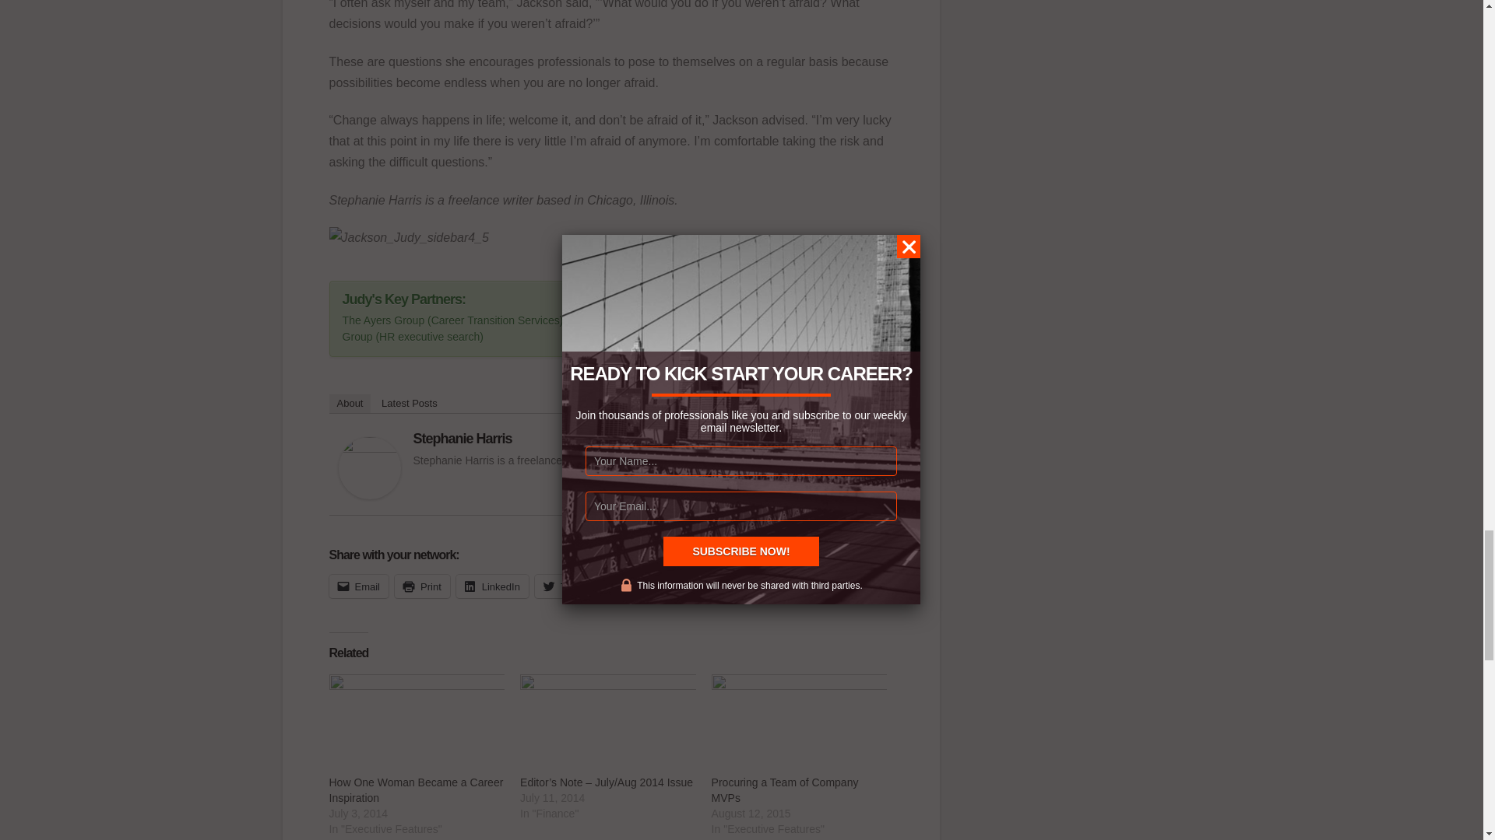  I want to click on Facebook, so click(644, 586).